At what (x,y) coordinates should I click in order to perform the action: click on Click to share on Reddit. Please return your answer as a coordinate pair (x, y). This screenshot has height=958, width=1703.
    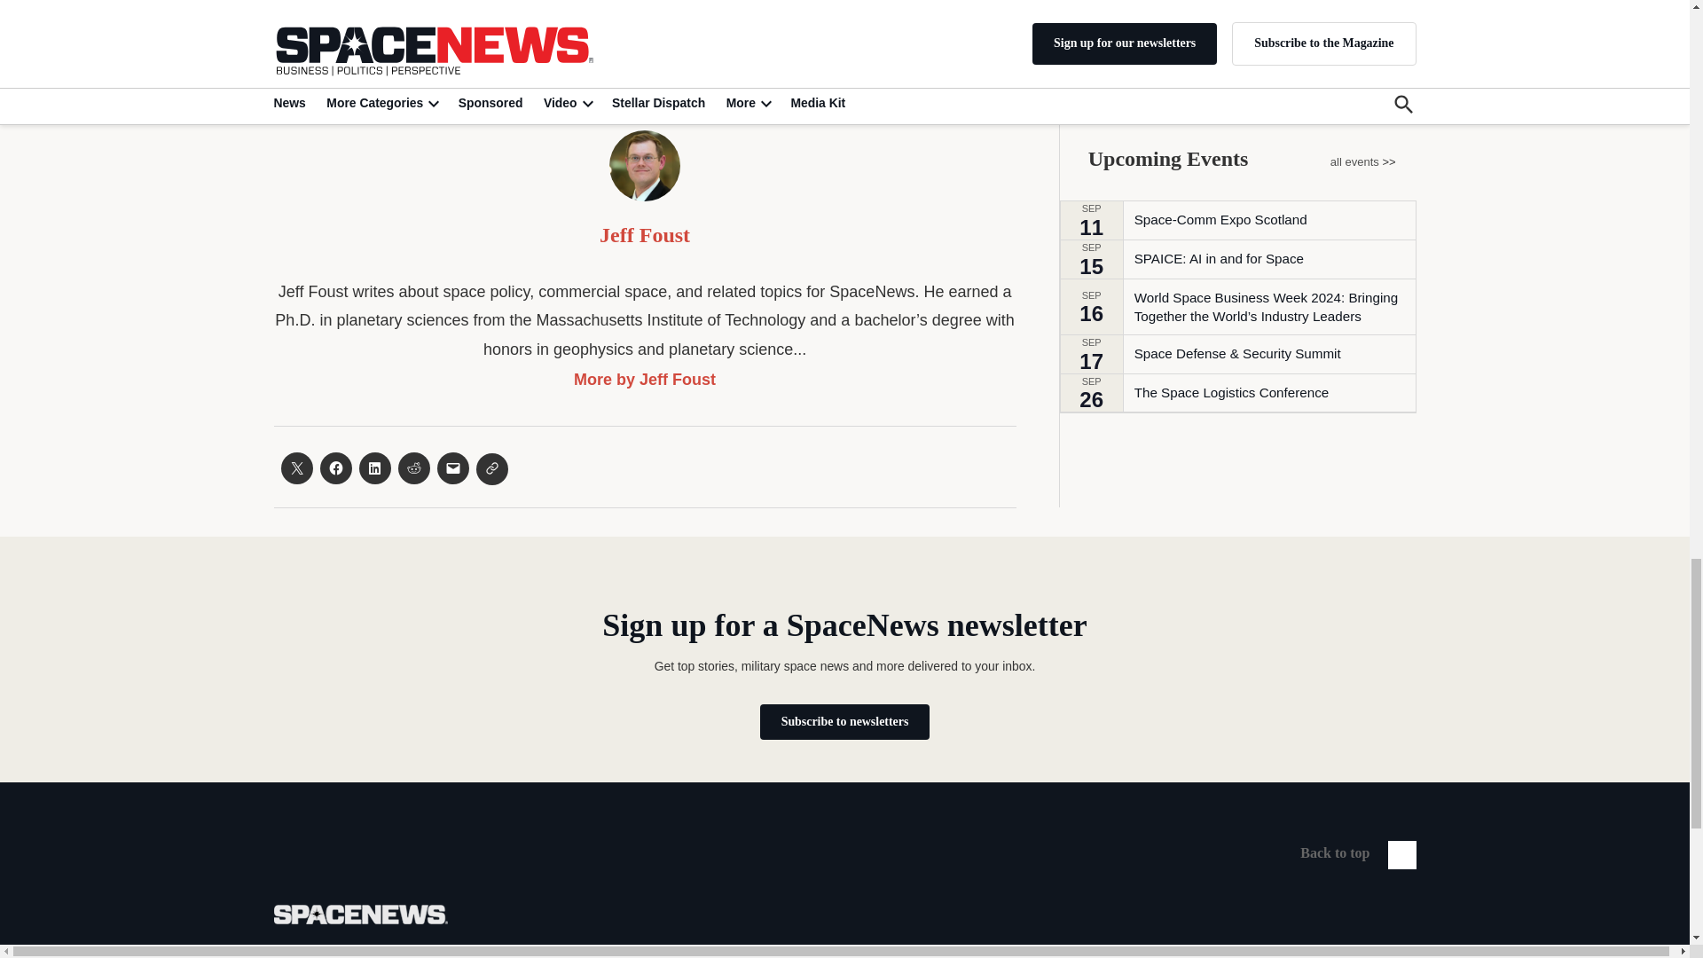
    Looking at the image, I should click on (412, 468).